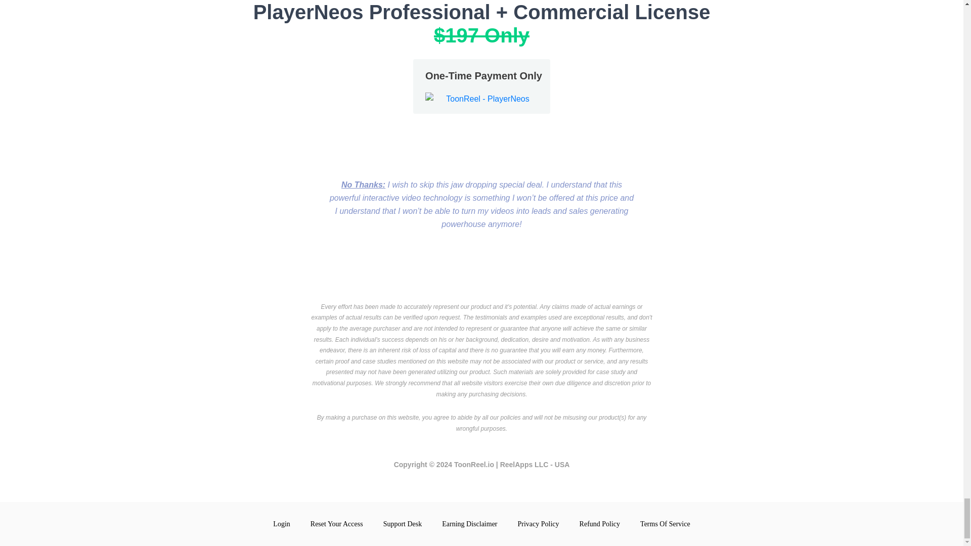 This screenshot has height=546, width=971. I want to click on Earning Disclaimer, so click(469, 524).